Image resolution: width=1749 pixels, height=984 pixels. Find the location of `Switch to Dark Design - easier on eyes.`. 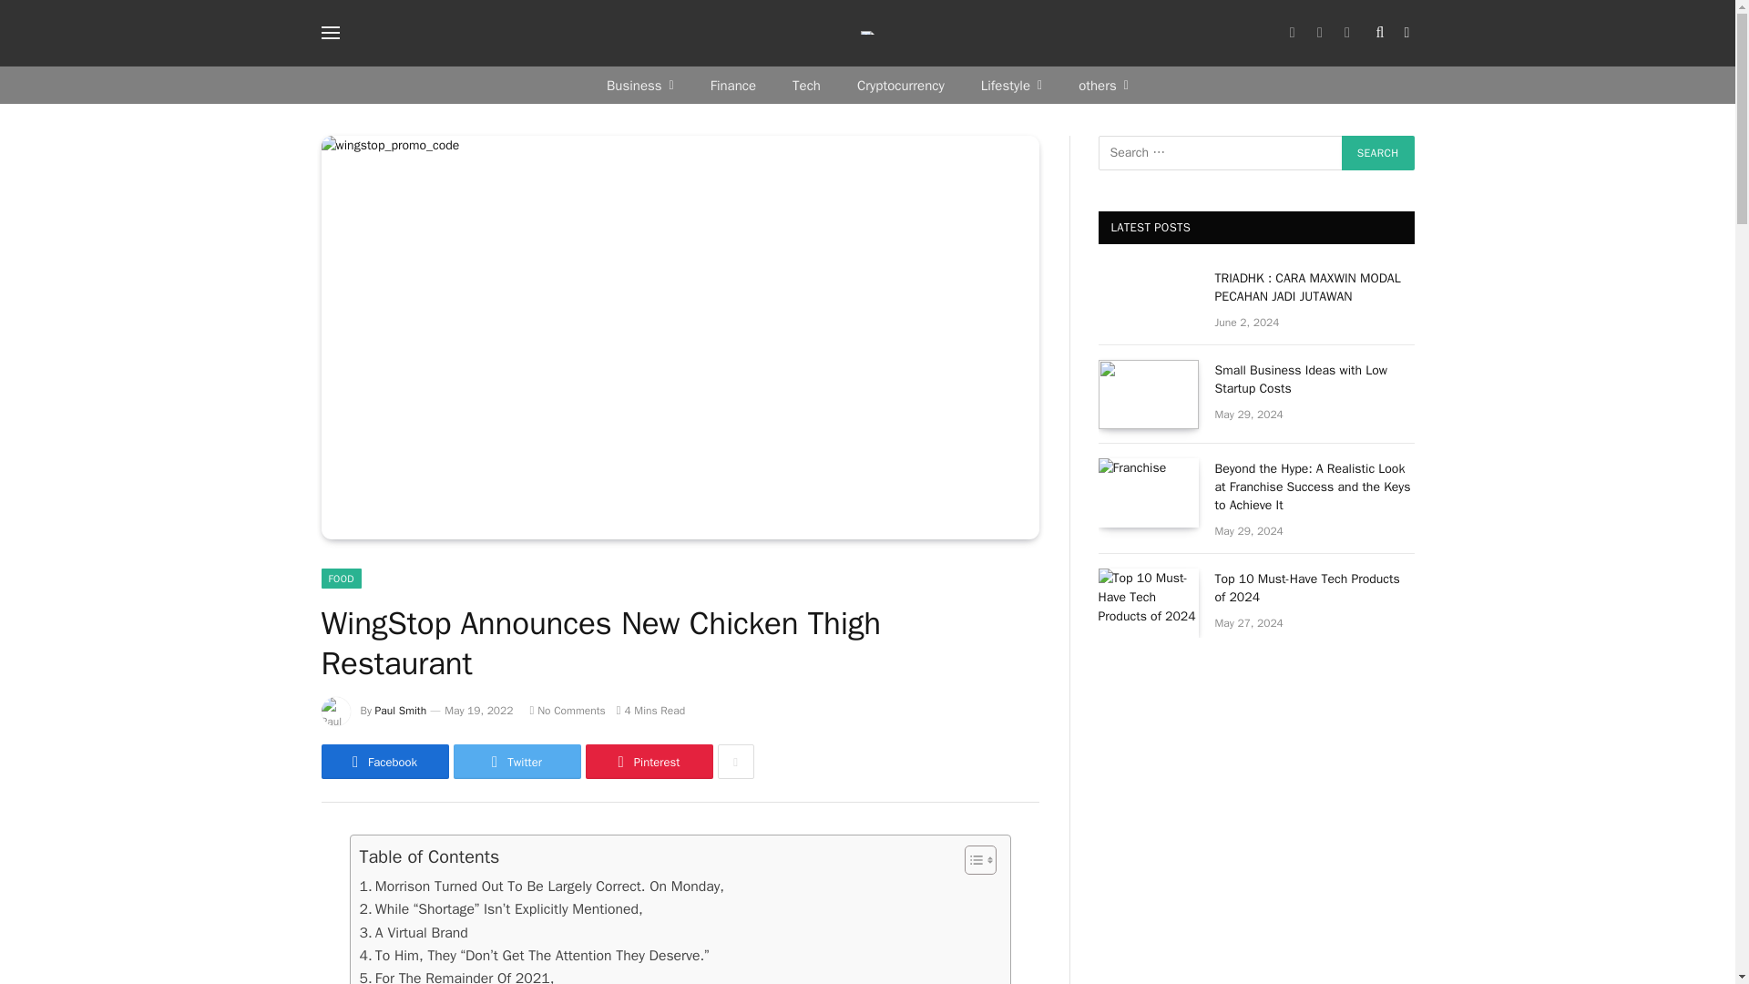

Switch to Dark Design - easier on eyes. is located at coordinates (1405, 33).